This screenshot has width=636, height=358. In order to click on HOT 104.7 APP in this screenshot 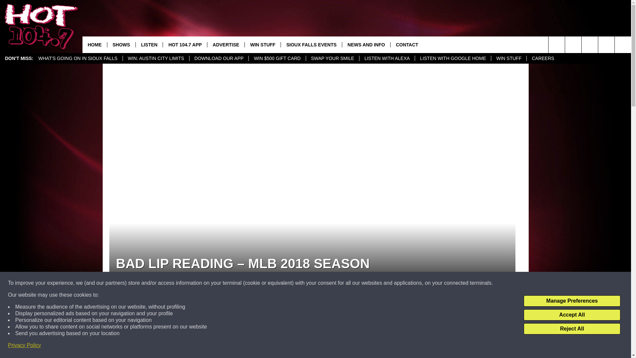, I will do `click(185, 44)`.